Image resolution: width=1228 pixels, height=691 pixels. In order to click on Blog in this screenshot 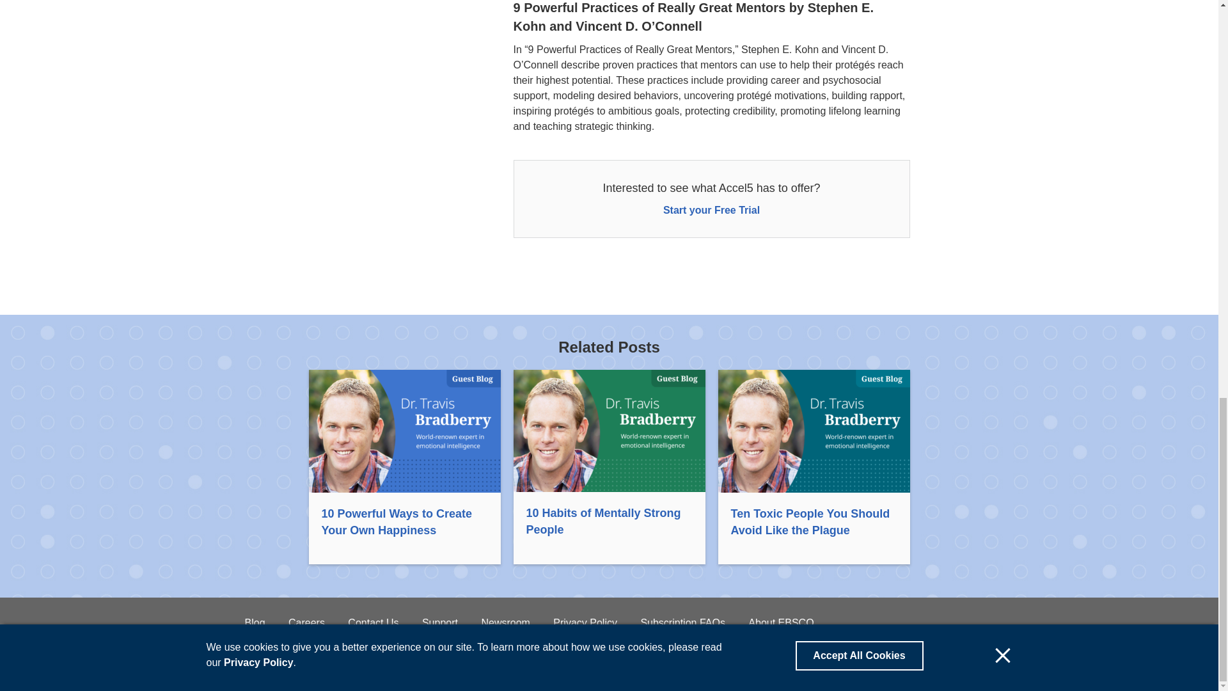, I will do `click(255, 623)`.